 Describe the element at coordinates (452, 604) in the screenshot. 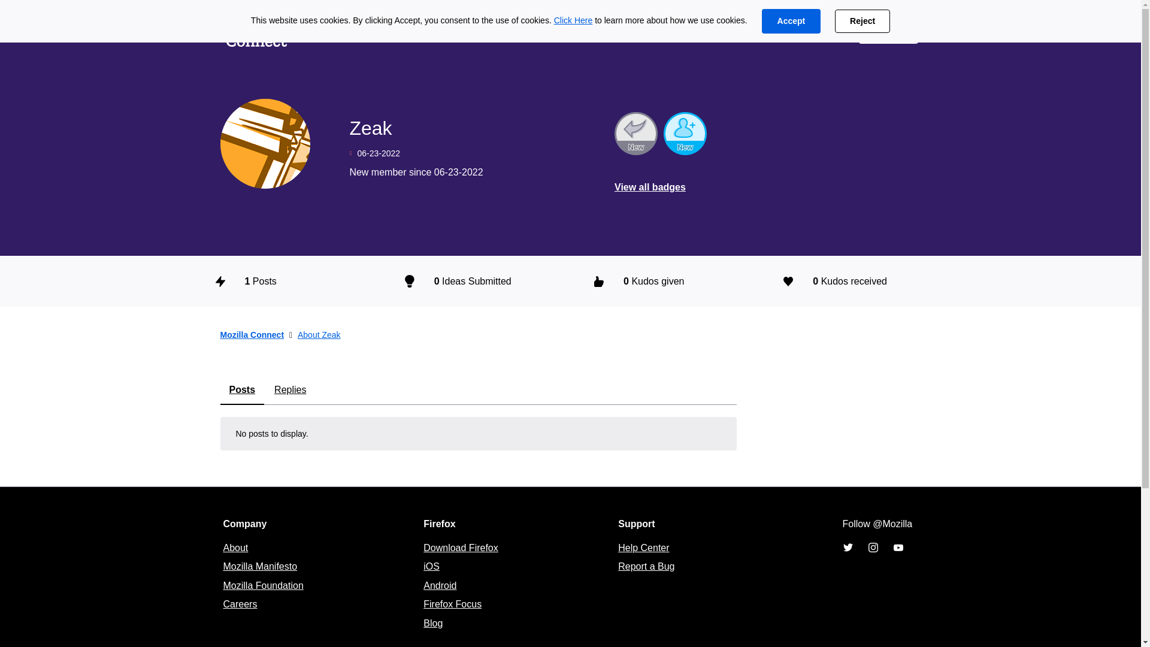

I see `Firefox Focus` at that location.